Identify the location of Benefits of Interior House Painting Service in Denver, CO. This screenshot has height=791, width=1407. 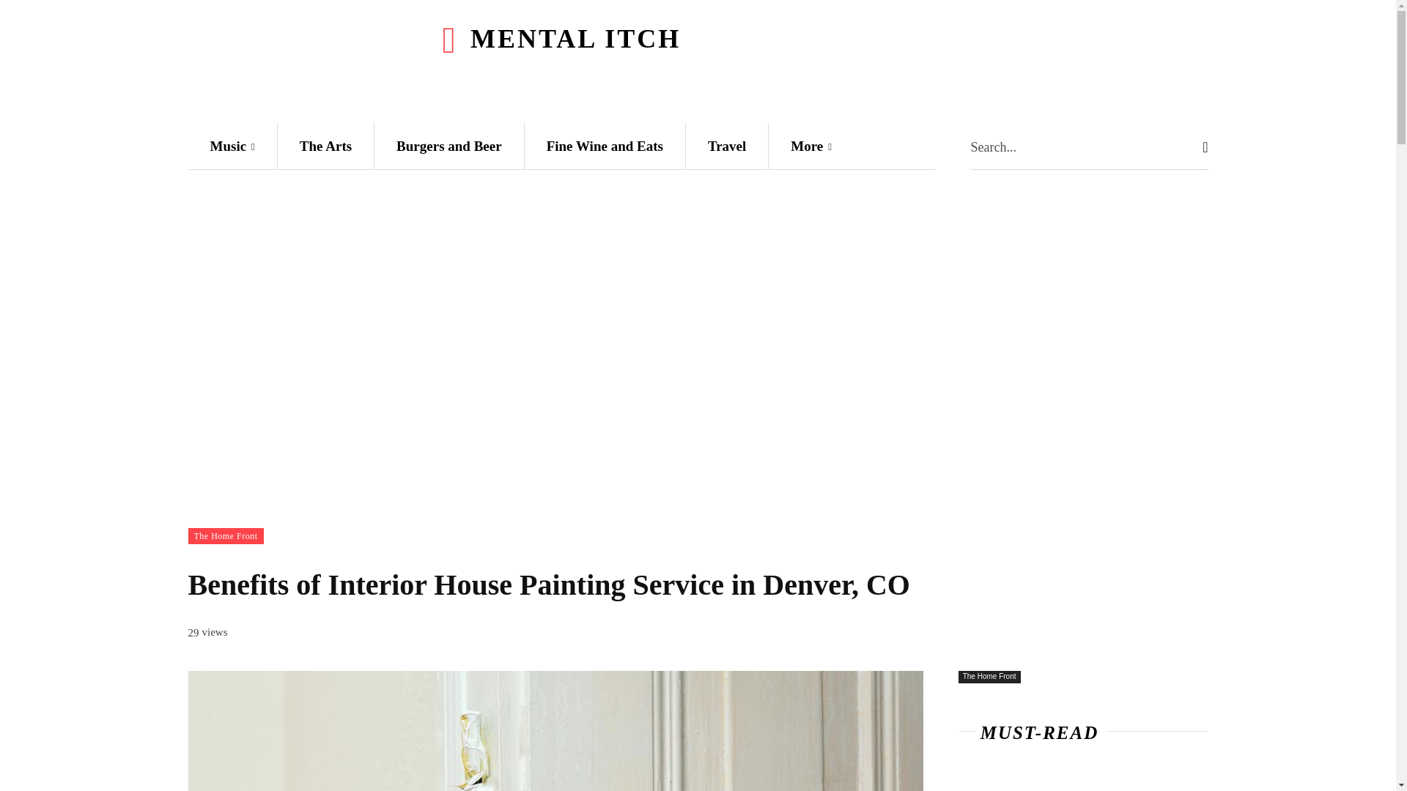
(555, 731).